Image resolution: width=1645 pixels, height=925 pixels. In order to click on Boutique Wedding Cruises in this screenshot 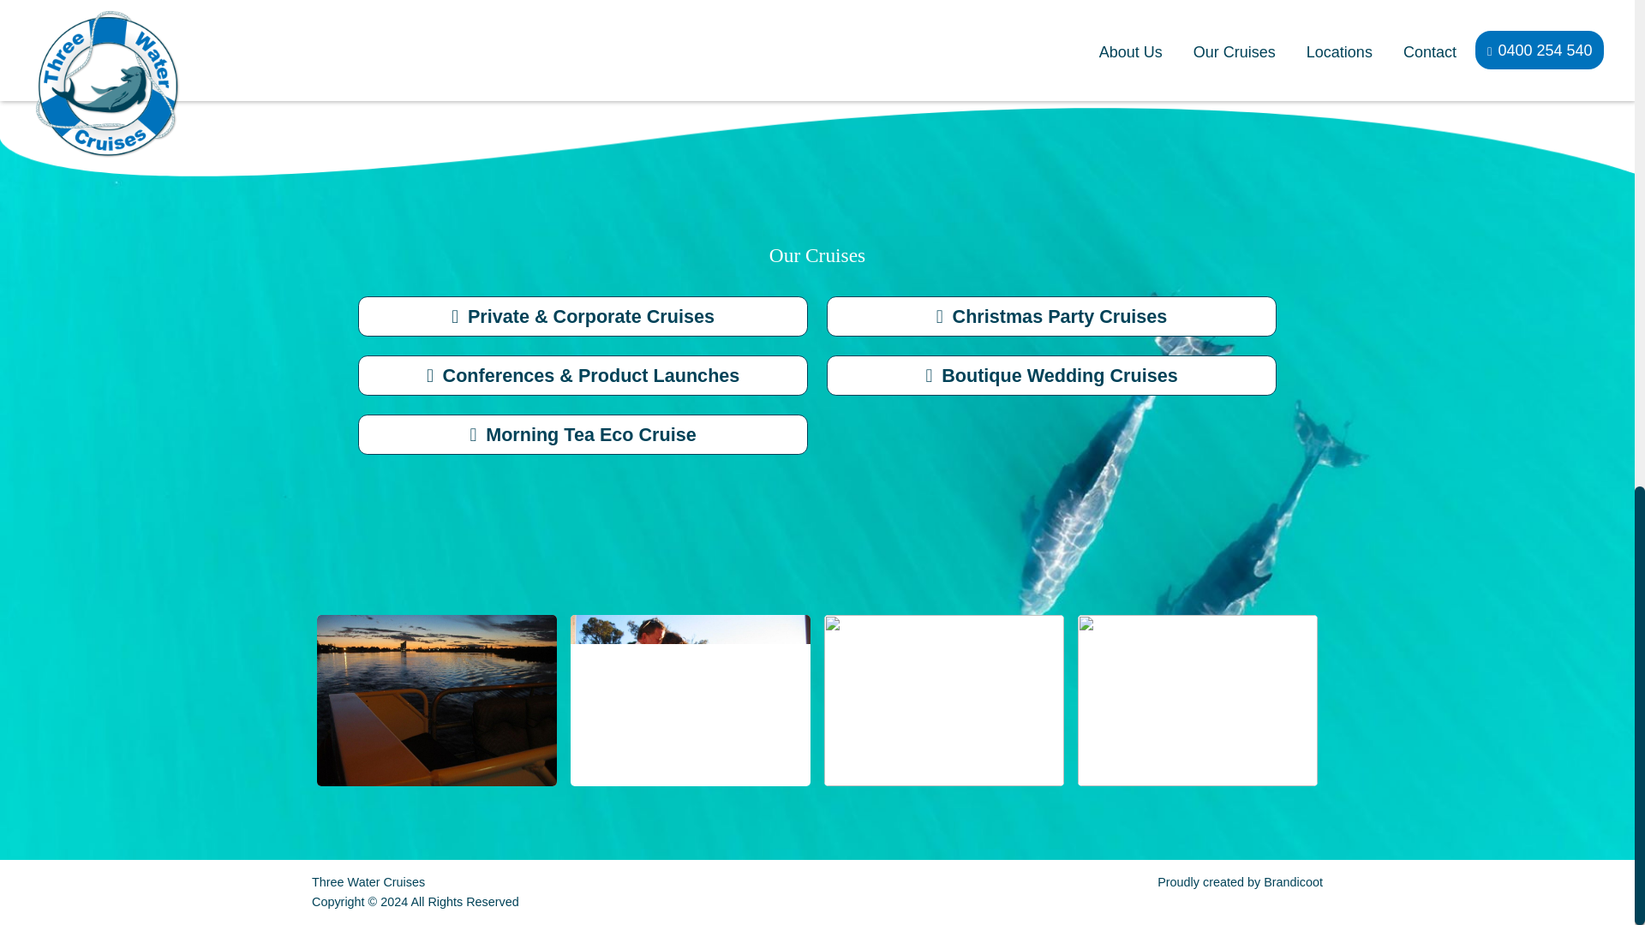, I will do `click(1051, 375)`.